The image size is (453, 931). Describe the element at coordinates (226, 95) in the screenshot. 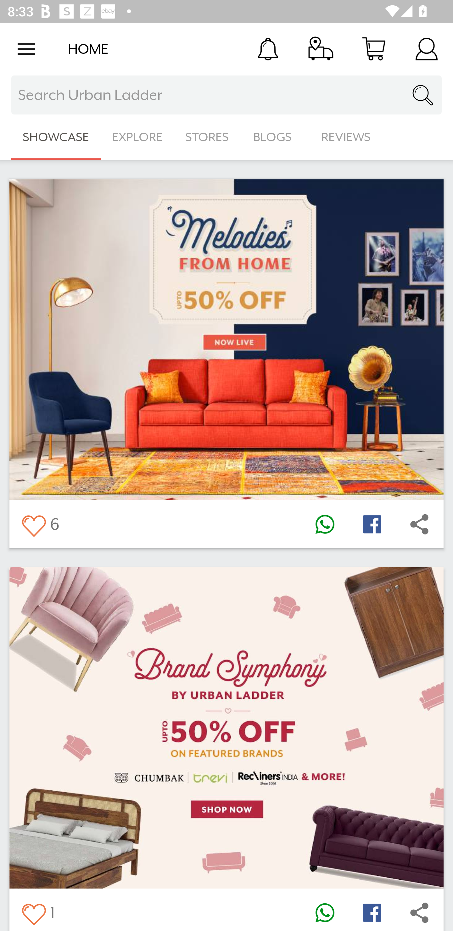

I see `Search Urban Ladder ` at that location.